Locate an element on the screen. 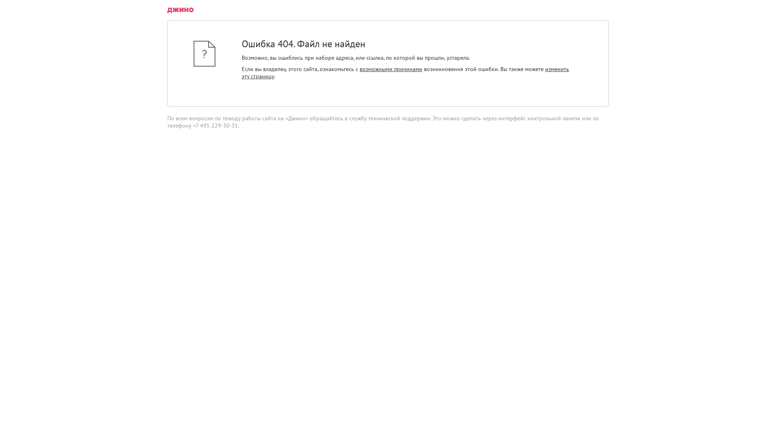 Image resolution: width=776 pixels, height=436 pixels. +7 495 229-30-31 is located at coordinates (215, 126).